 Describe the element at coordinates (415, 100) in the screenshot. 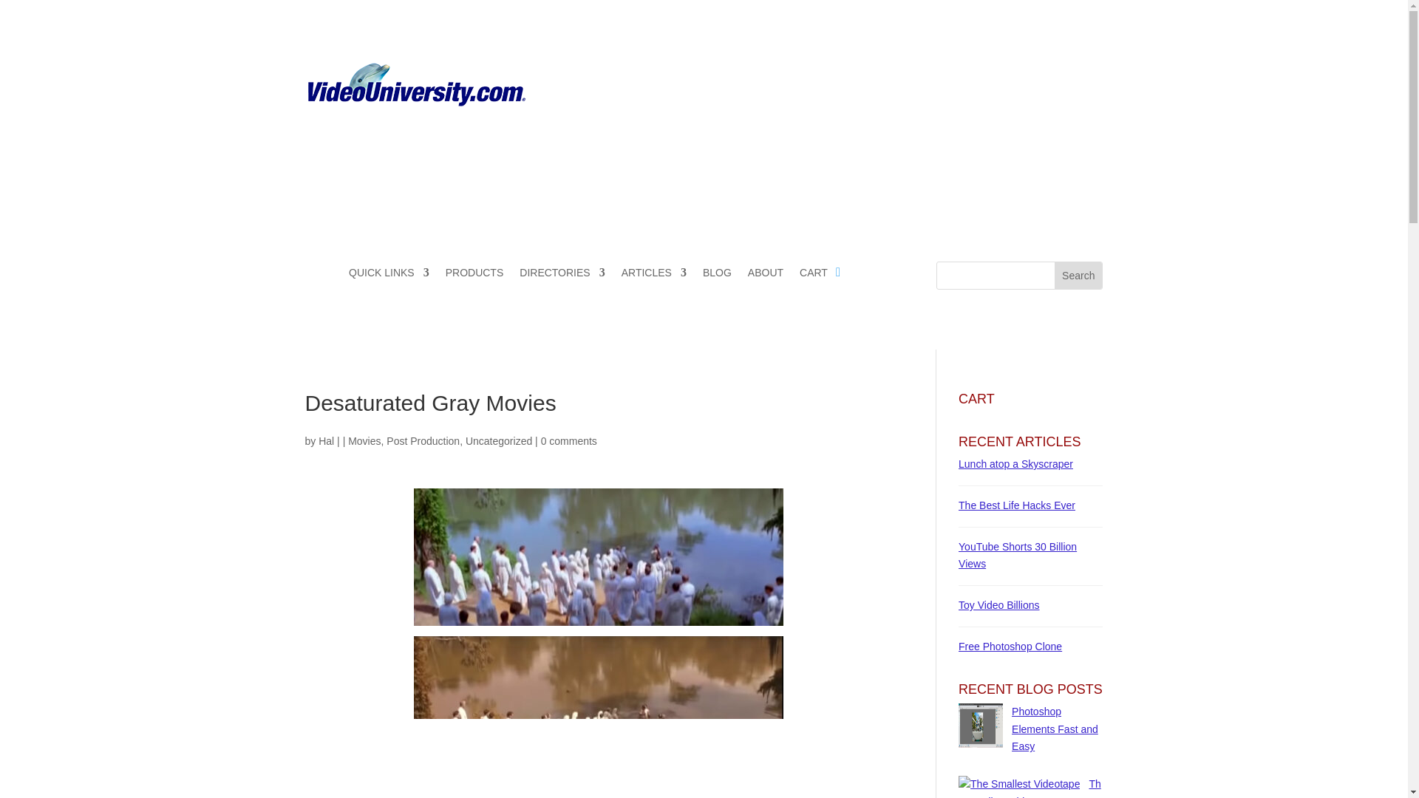

I see `vide-university300` at that location.